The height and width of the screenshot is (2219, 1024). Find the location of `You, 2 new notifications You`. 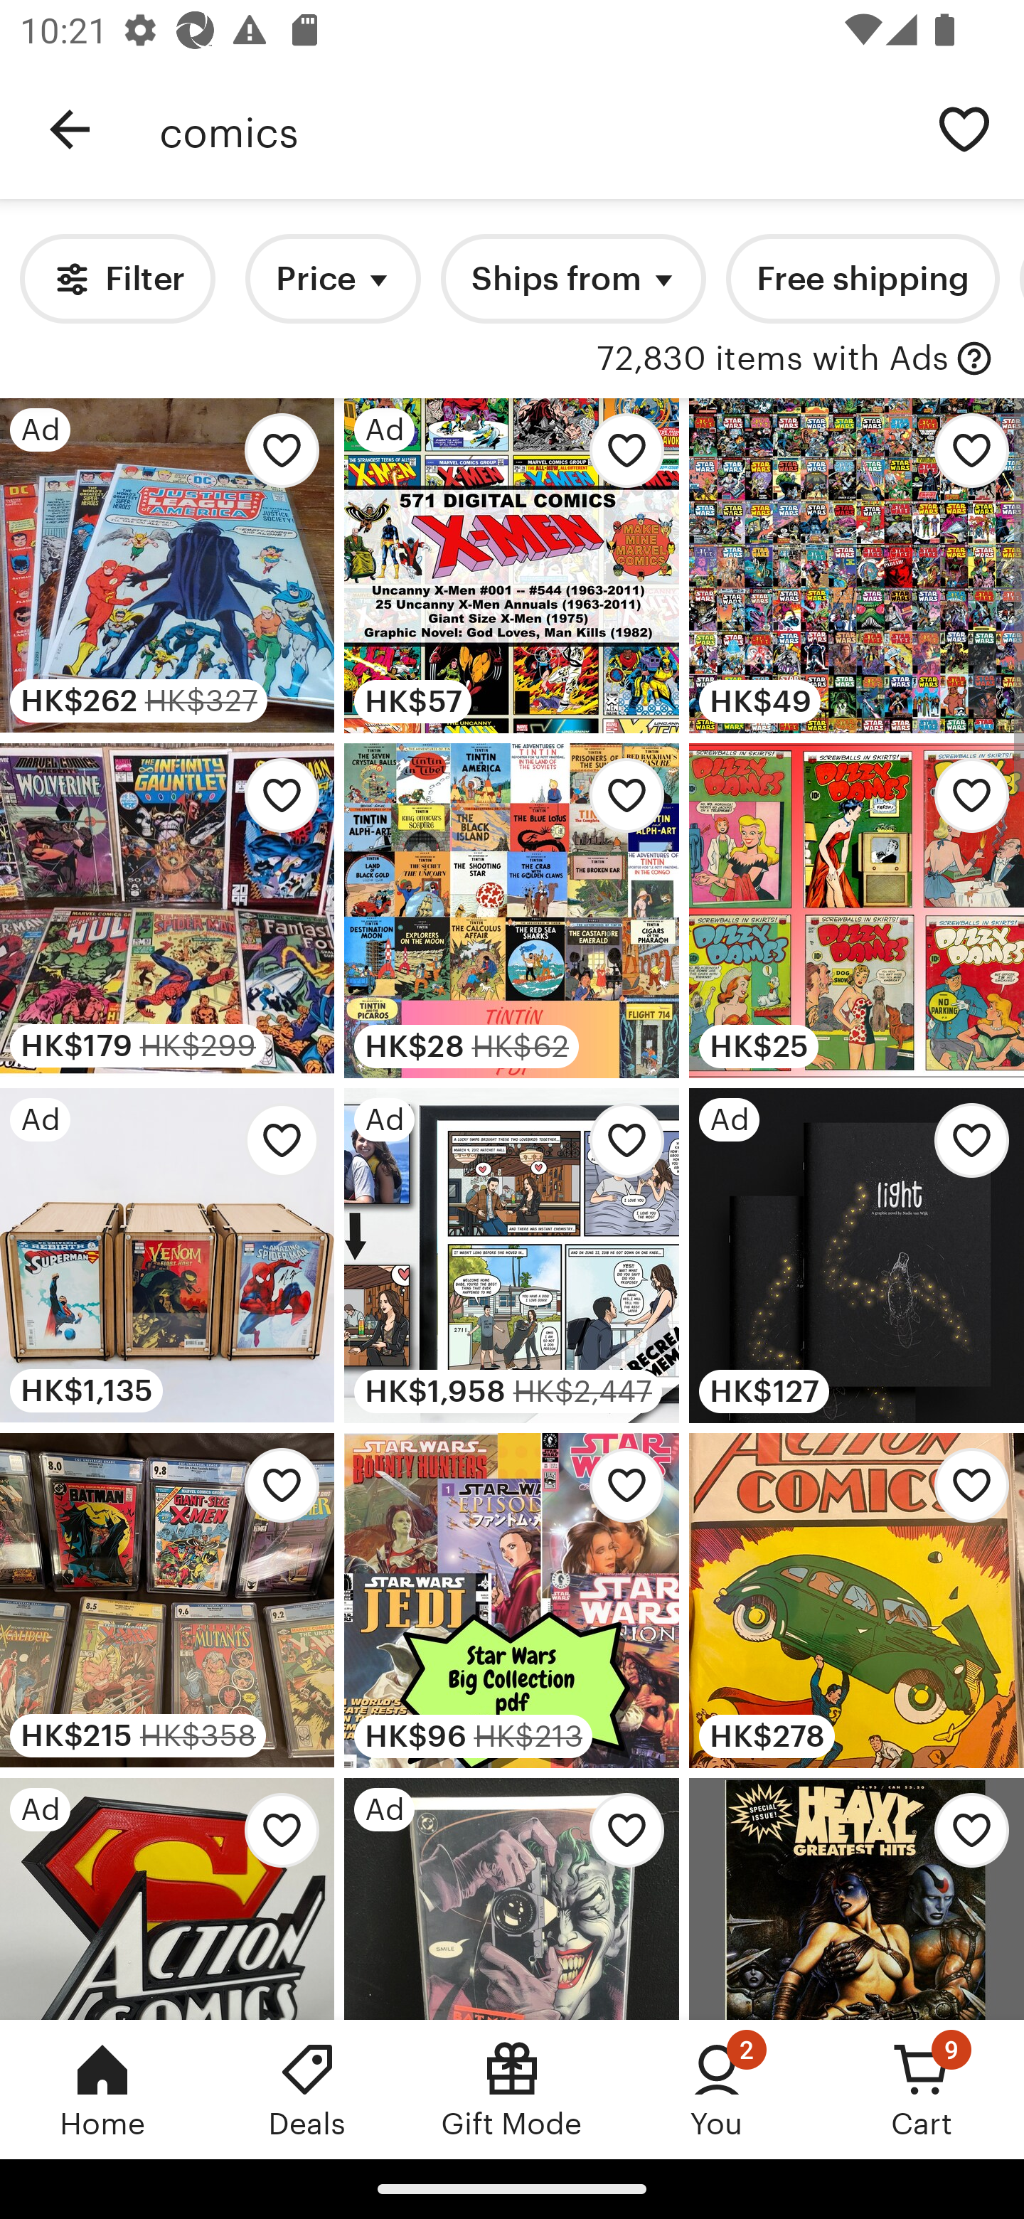

You, 2 new notifications You is located at coordinates (717, 2089).